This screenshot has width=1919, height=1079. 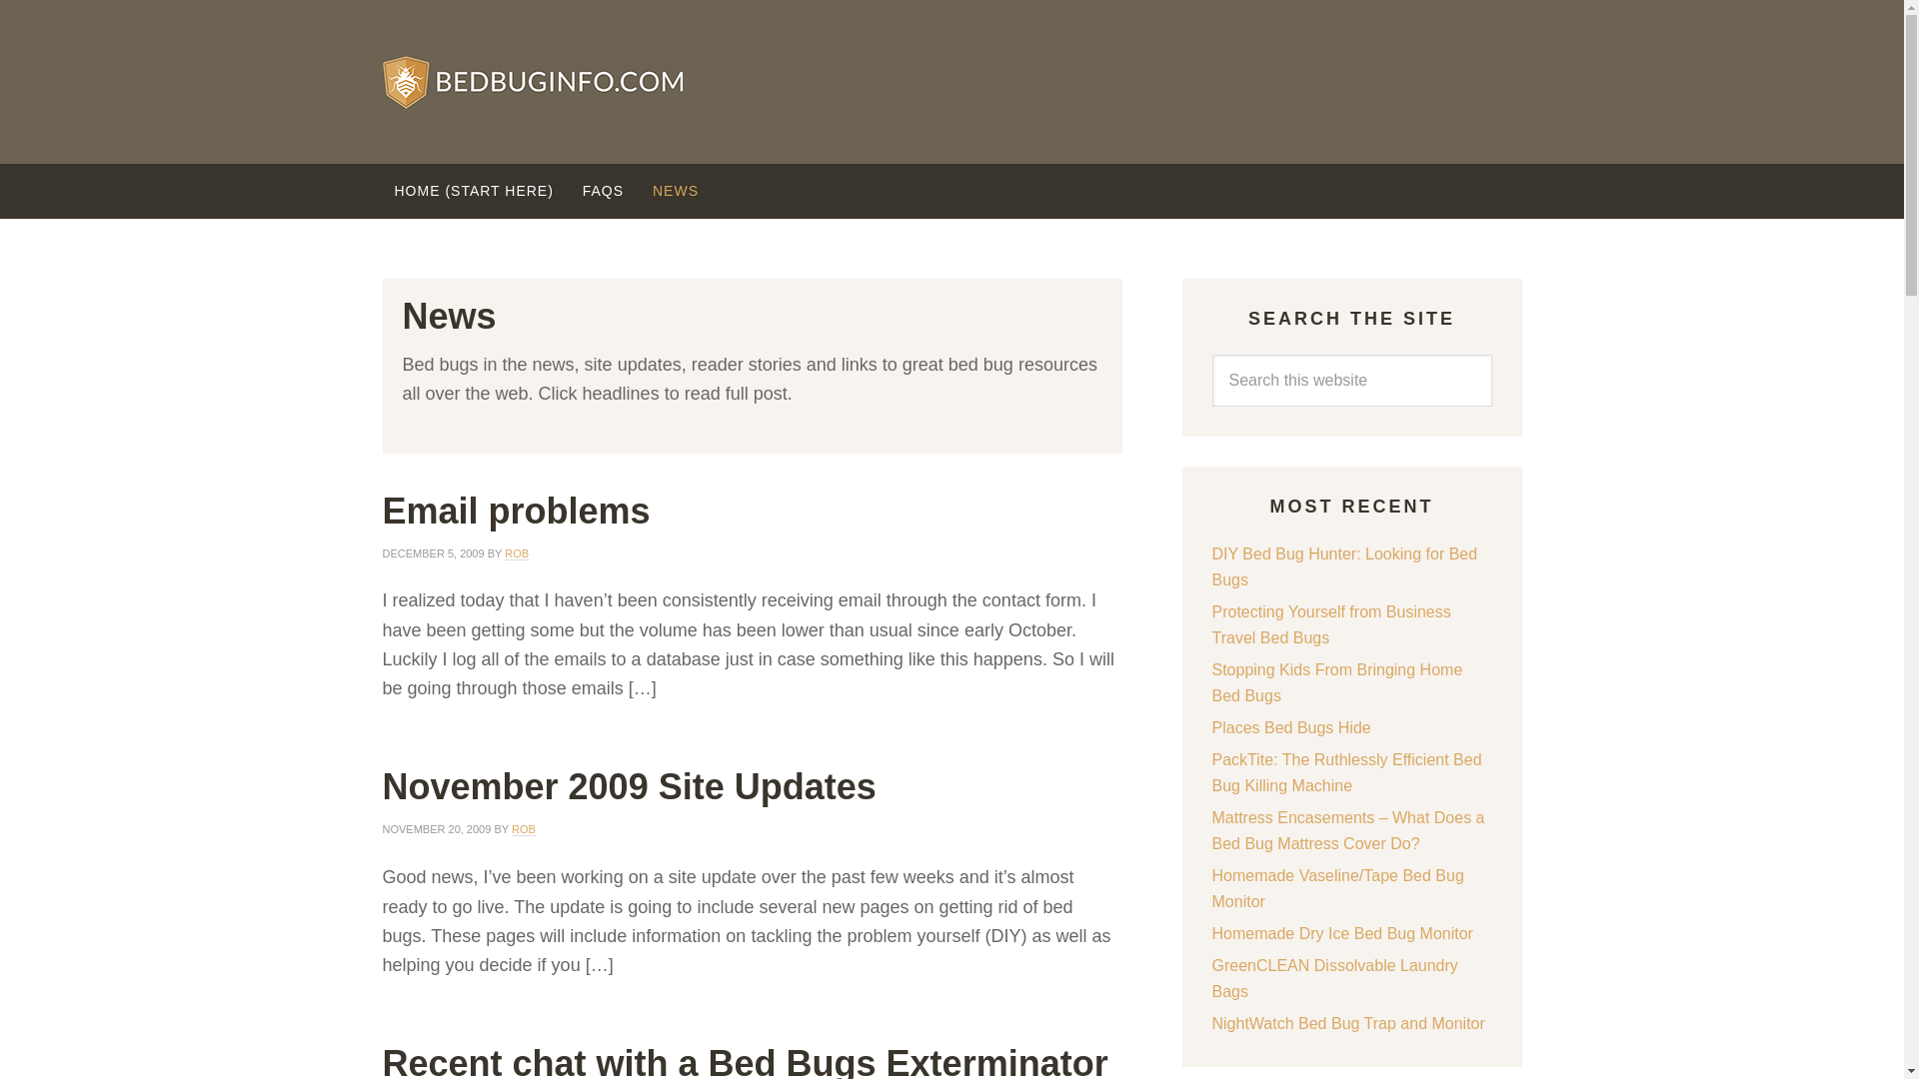 What do you see at coordinates (516, 553) in the screenshot?
I see `ROB` at bounding box center [516, 553].